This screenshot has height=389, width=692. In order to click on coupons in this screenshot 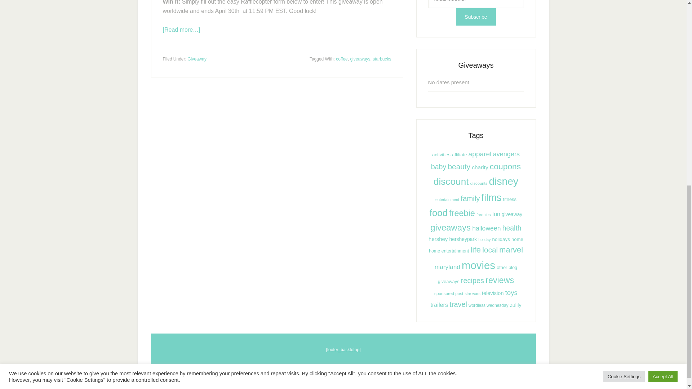, I will do `click(505, 166)`.